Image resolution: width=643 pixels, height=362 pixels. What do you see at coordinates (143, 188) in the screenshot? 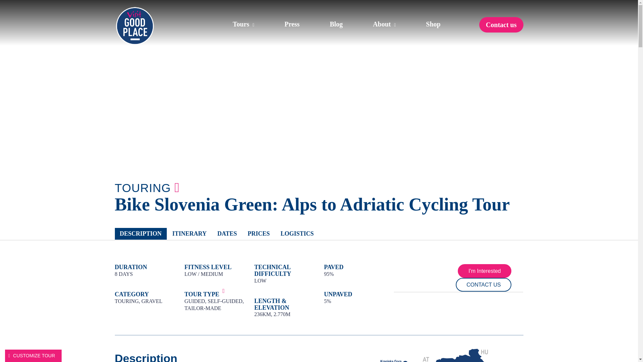
I see `TOURING` at bounding box center [143, 188].